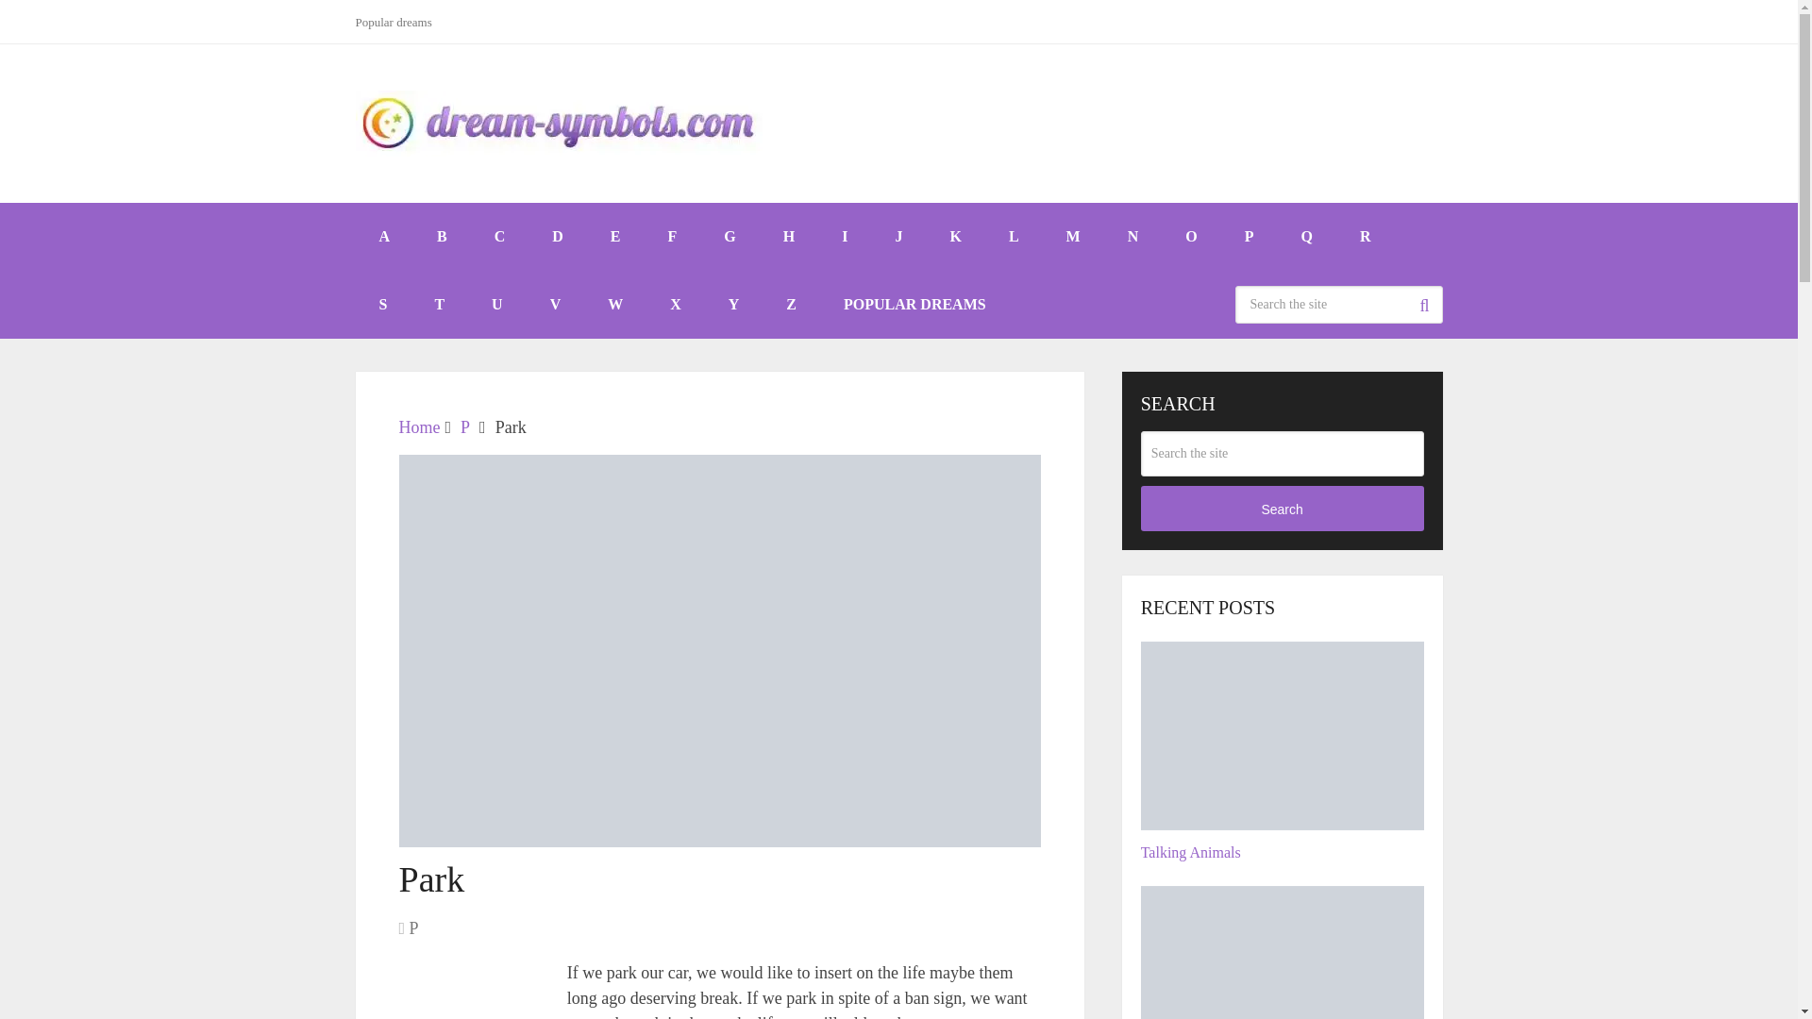 The width and height of the screenshot is (1812, 1019). Describe the element at coordinates (615, 304) in the screenshot. I see `W` at that location.